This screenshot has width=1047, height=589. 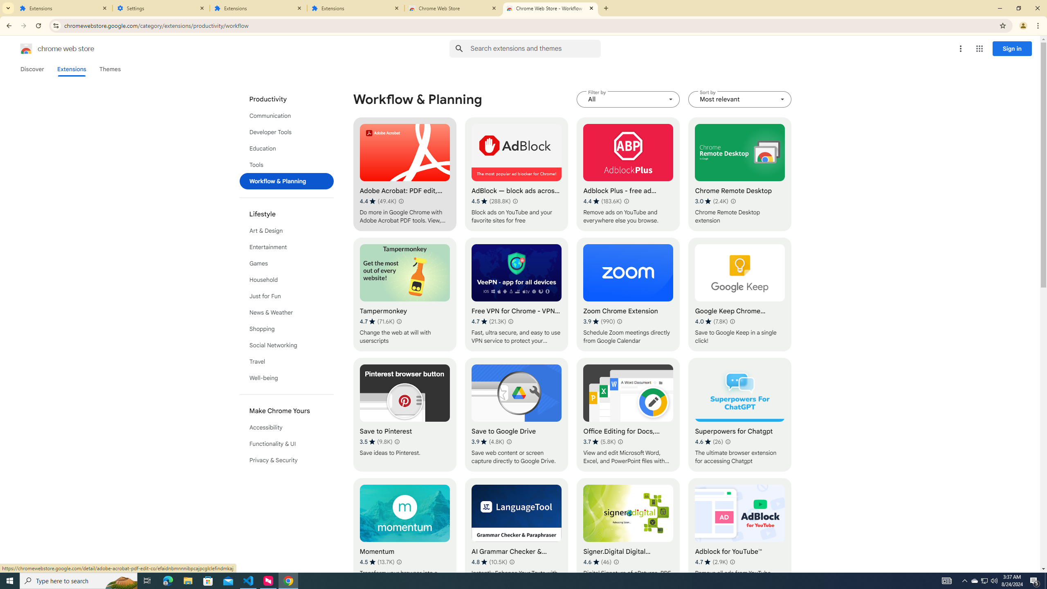 I want to click on Average rating 3.7 out of 5 stars. 5.8K ratings., so click(x=599, y=442).